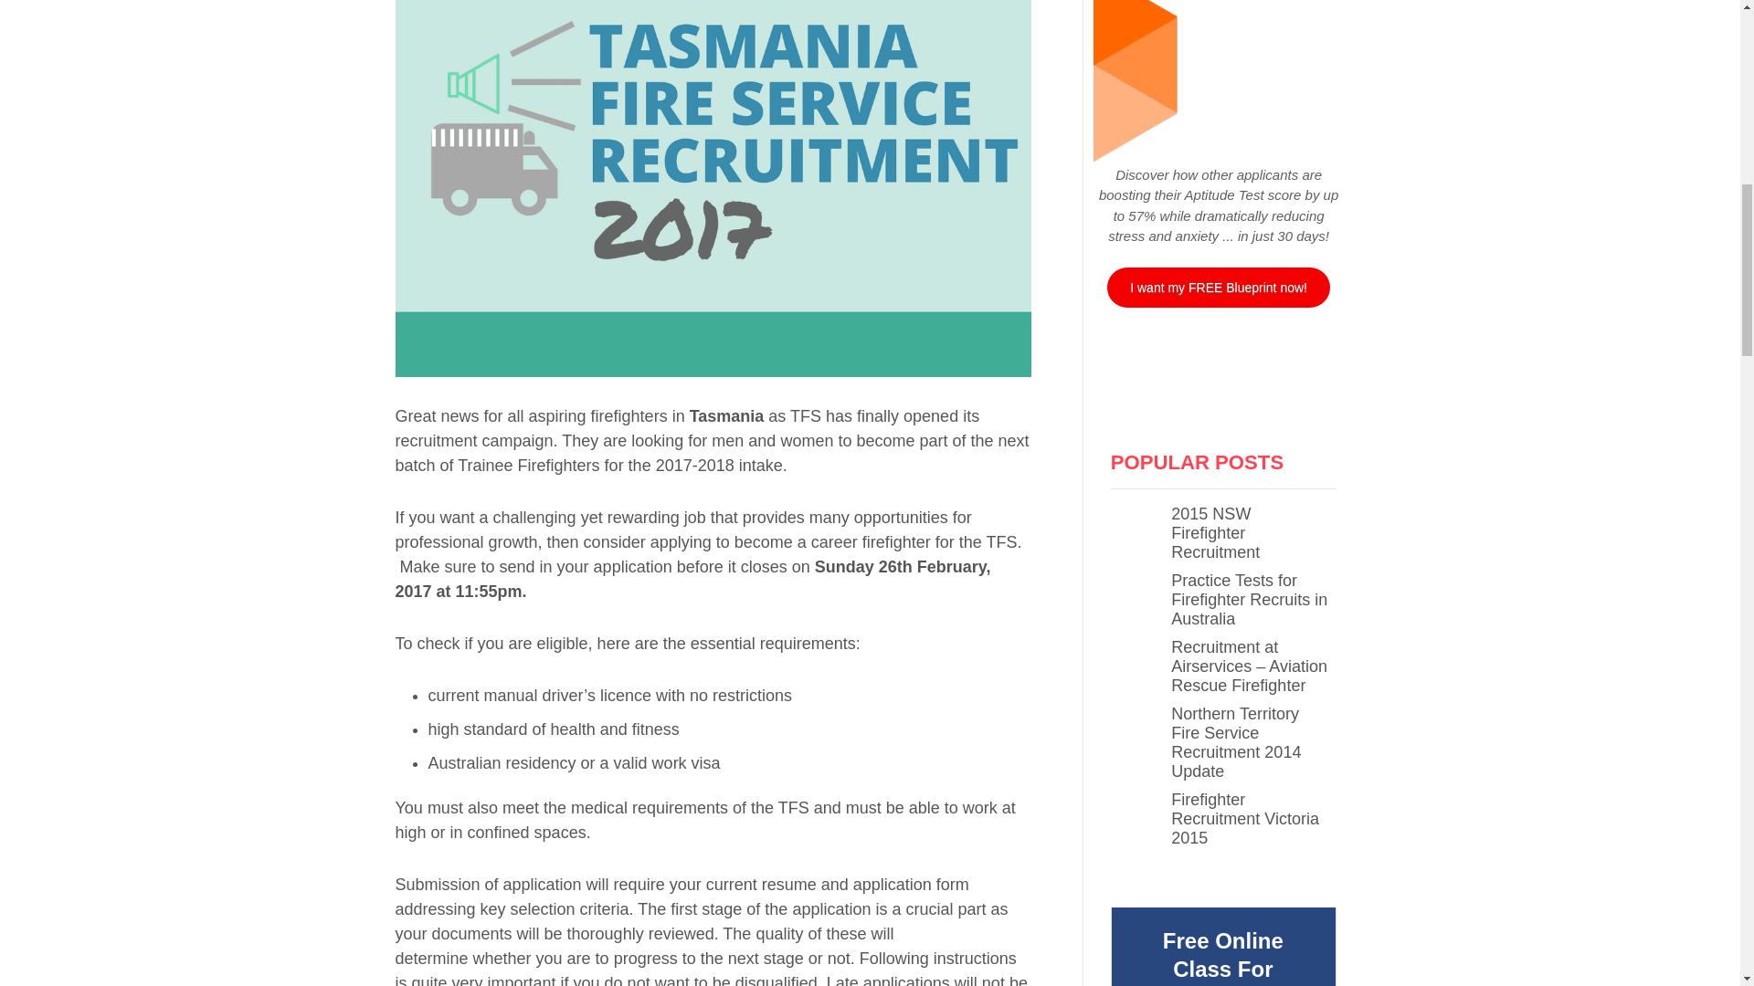 This screenshot has width=1754, height=986. I want to click on I want my FREE Blueprint now!, so click(1218, 287).